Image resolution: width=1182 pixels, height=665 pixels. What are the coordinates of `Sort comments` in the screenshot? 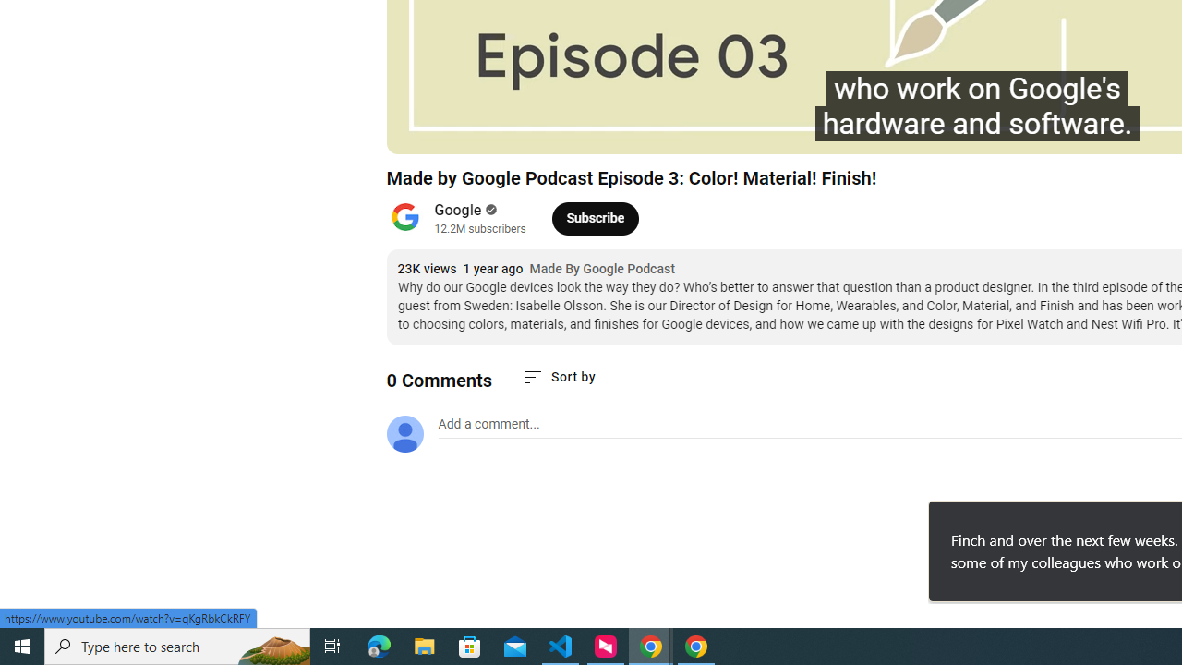 It's located at (558, 377).